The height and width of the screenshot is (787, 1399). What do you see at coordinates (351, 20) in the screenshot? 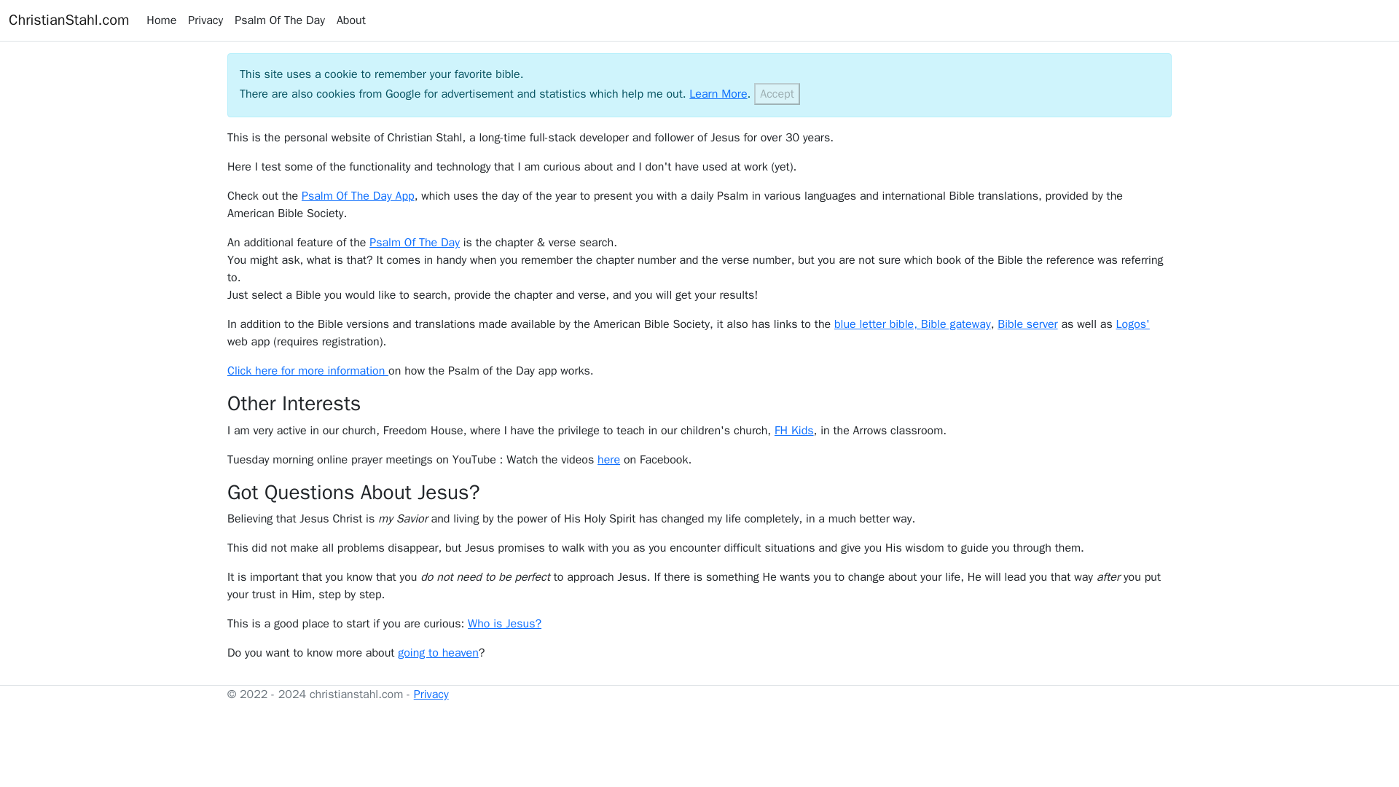
I see `About` at bounding box center [351, 20].